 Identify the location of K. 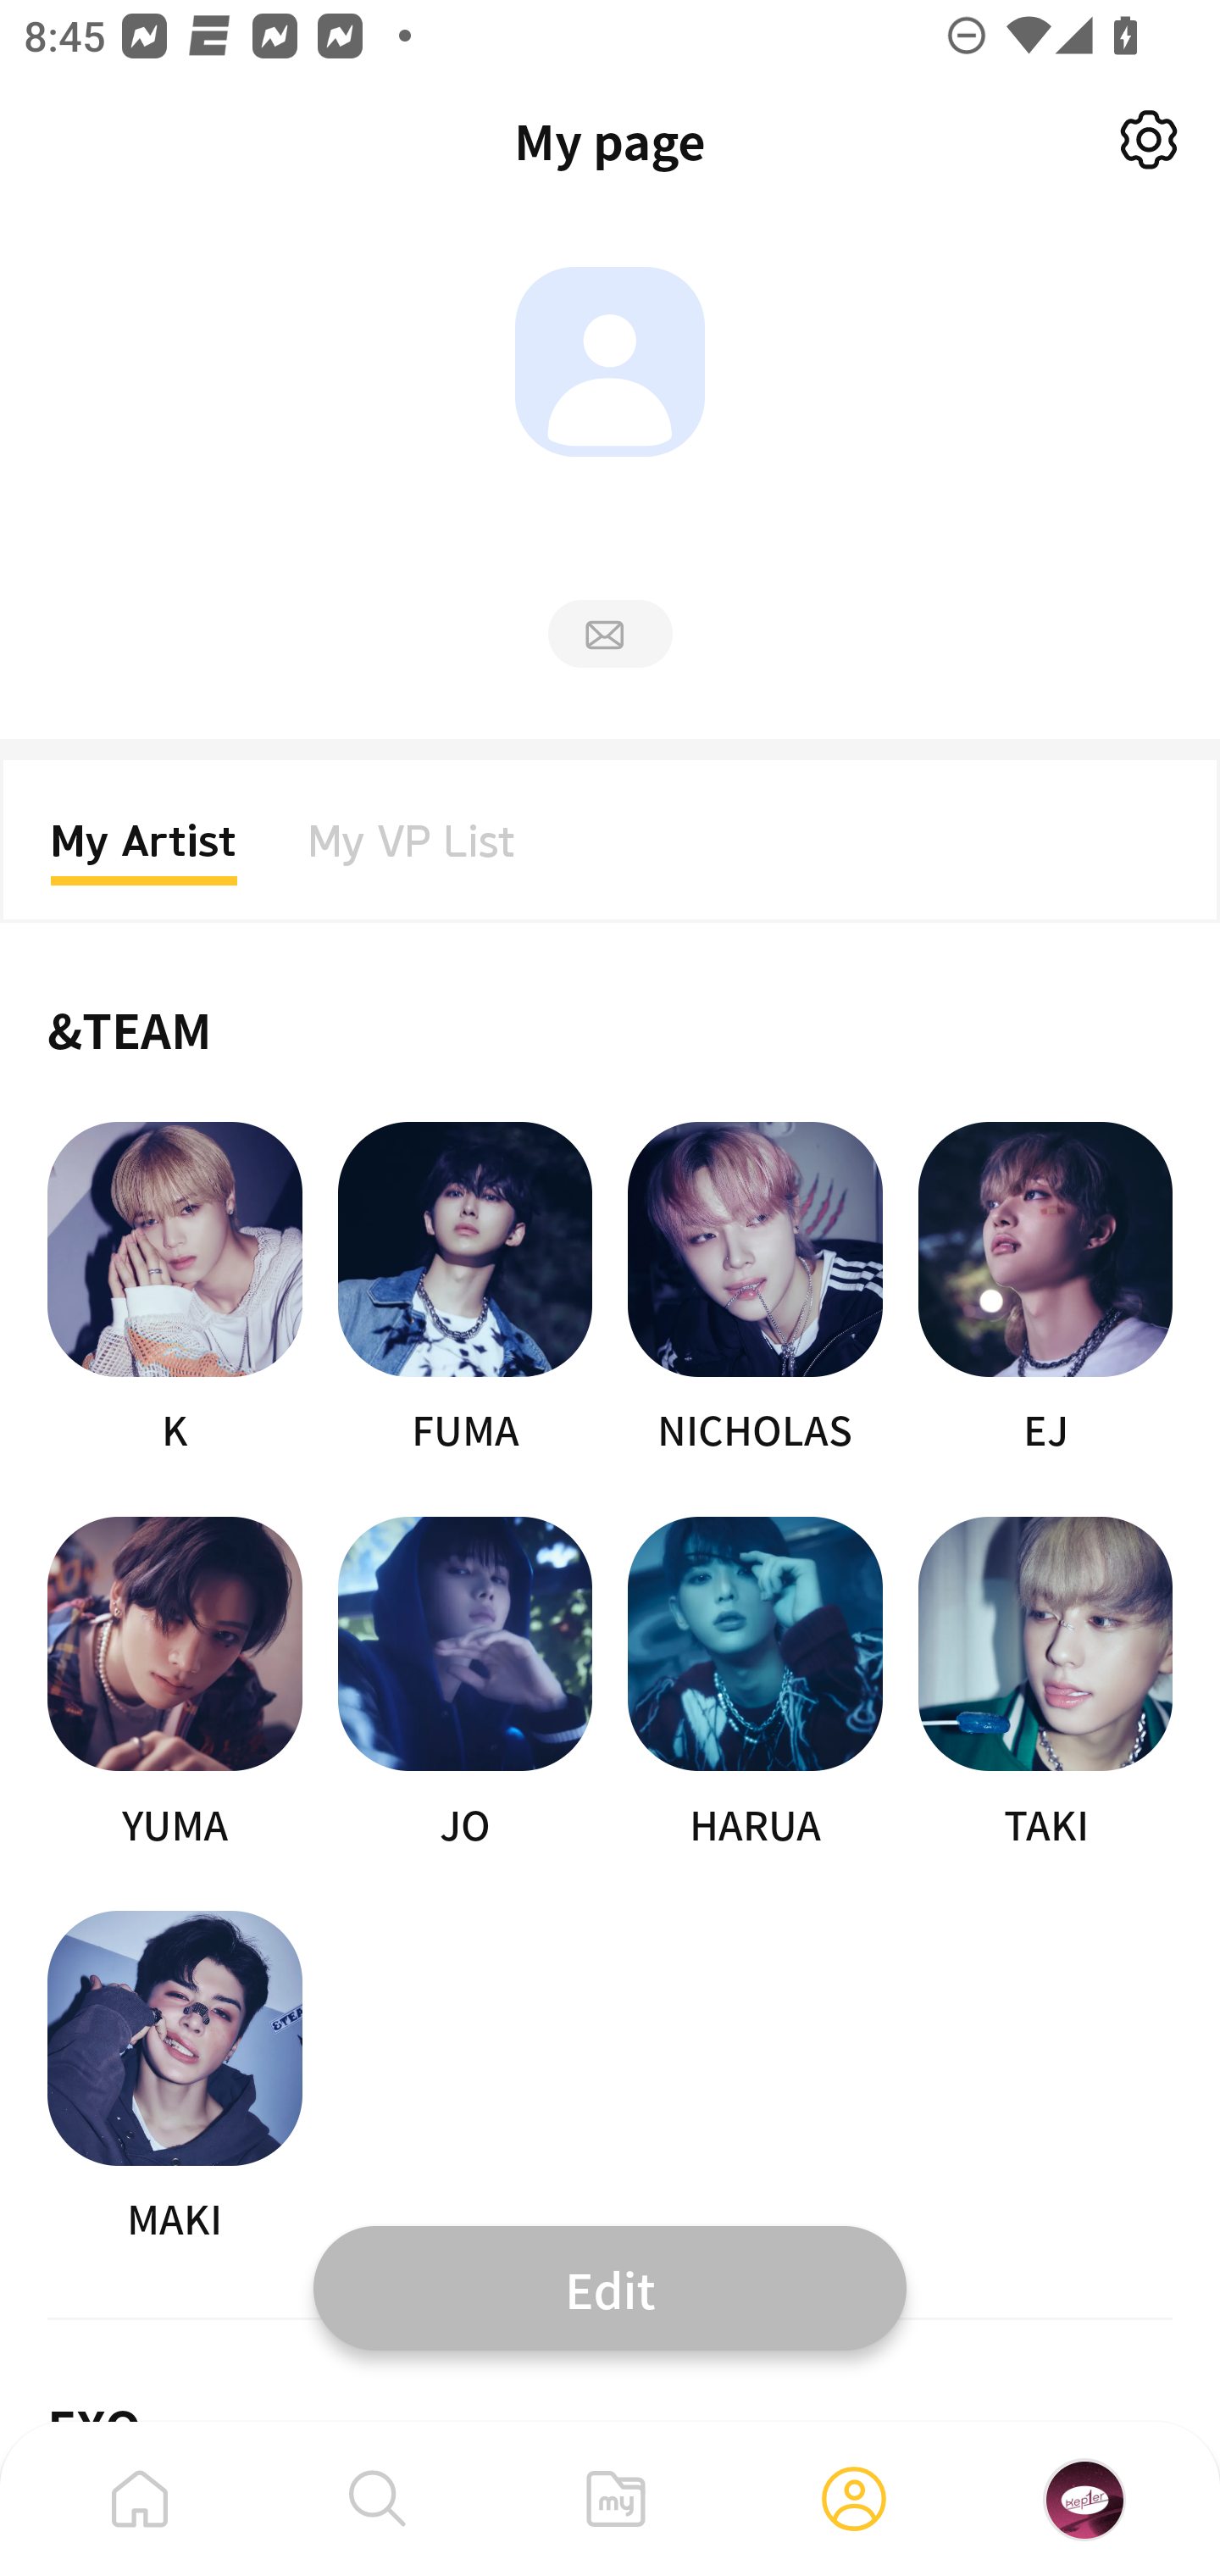
(175, 1290).